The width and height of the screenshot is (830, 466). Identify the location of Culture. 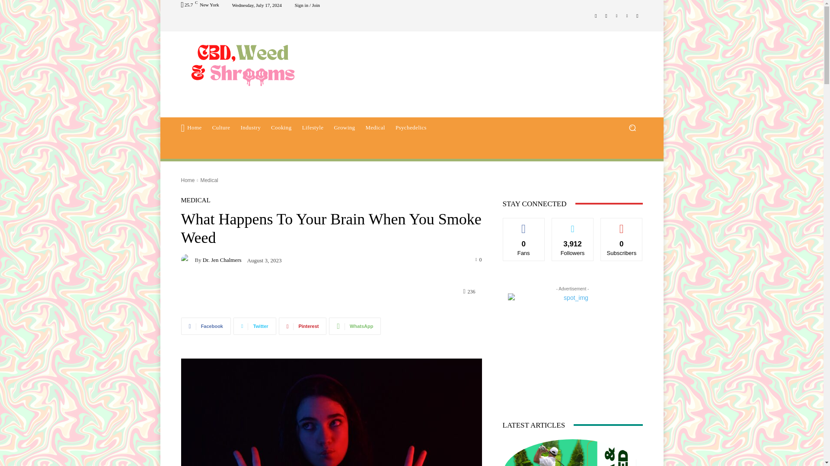
(221, 128).